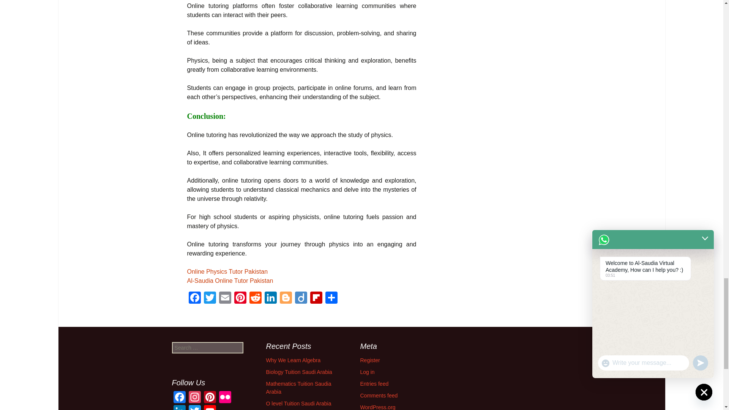  What do you see at coordinates (179, 408) in the screenshot?
I see `LinkedIn` at bounding box center [179, 408].